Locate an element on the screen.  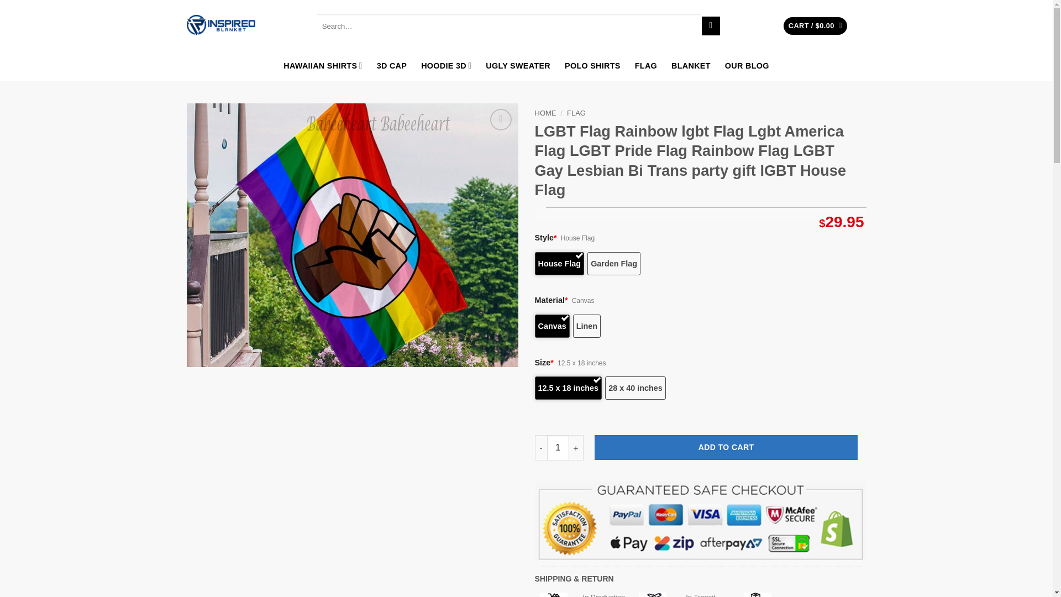
Search is located at coordinates (711, 25).